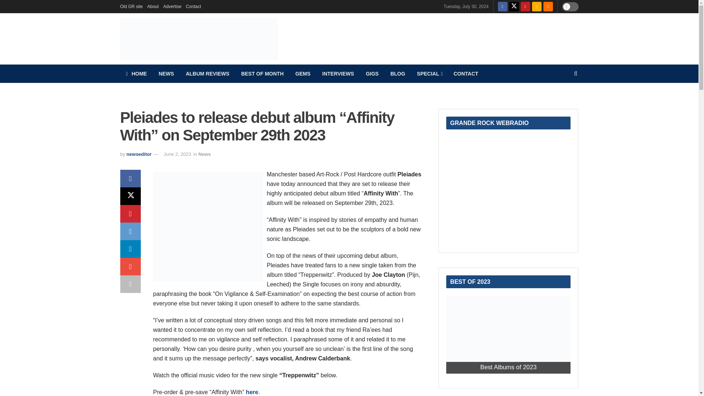  Describe the element at coordinates (136, 73) in the screenshot. I see `HOME` at that location.